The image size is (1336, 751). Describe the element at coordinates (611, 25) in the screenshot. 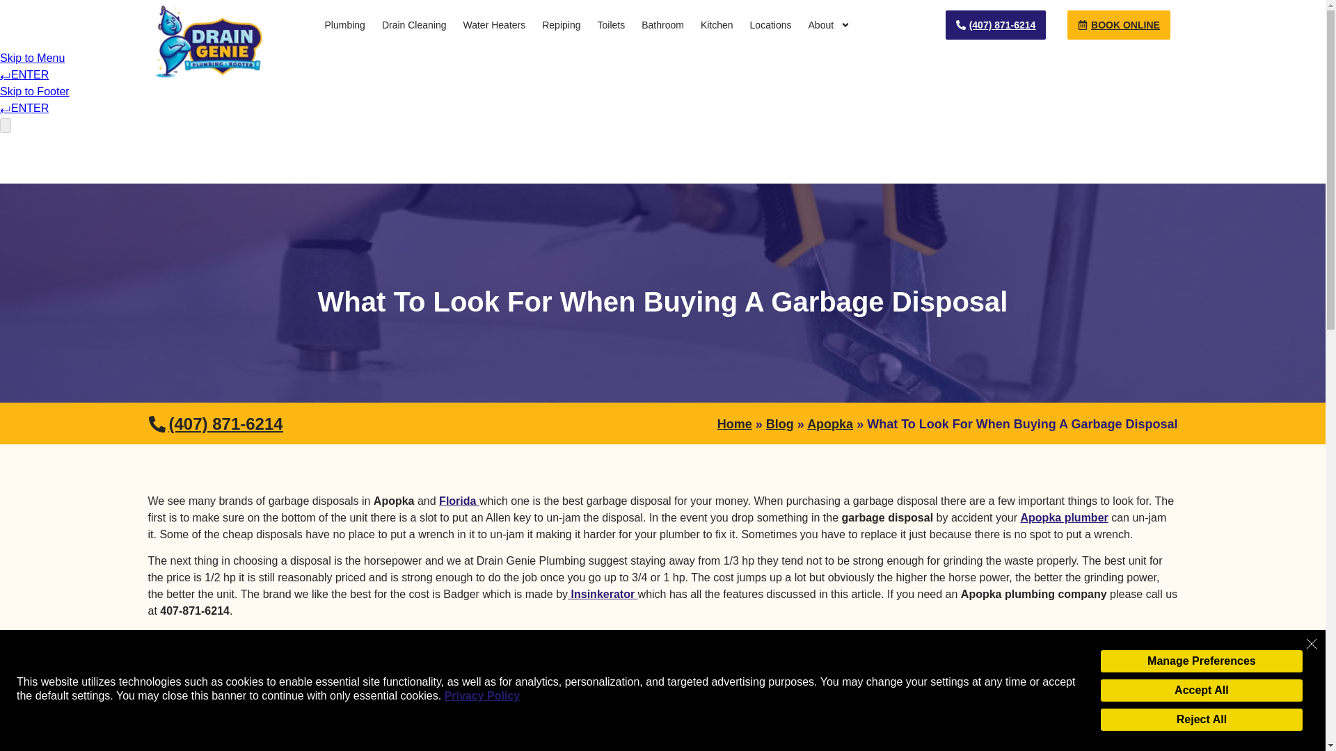

I see `Toilets` at that location.